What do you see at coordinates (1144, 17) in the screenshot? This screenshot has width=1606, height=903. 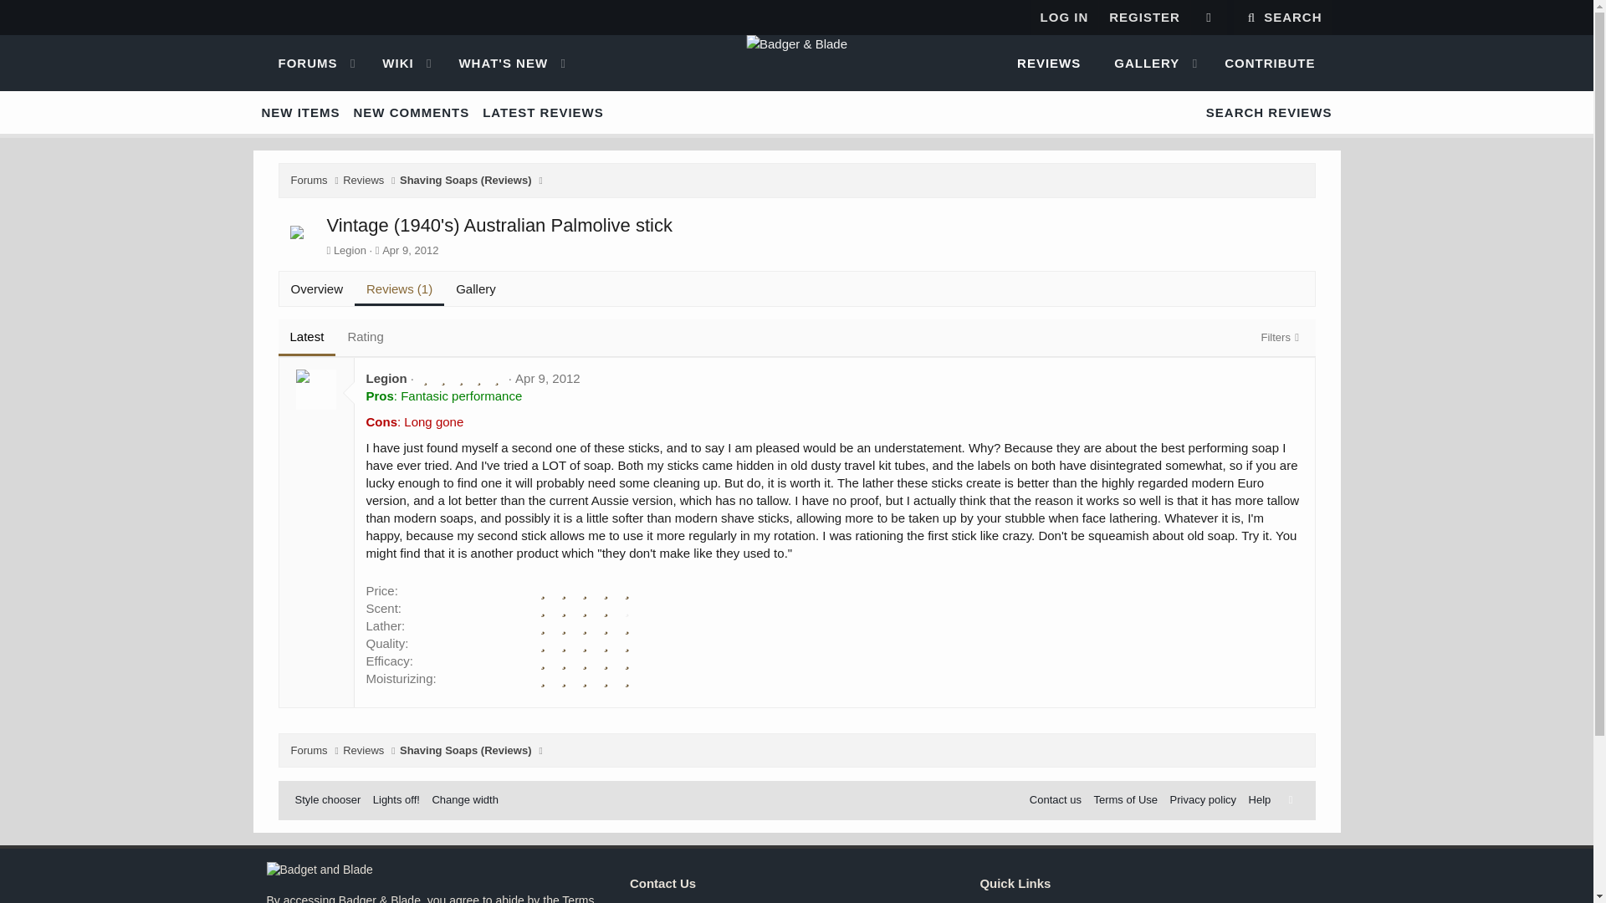 I see `REGISTER` at bounding box center [1144, 17].